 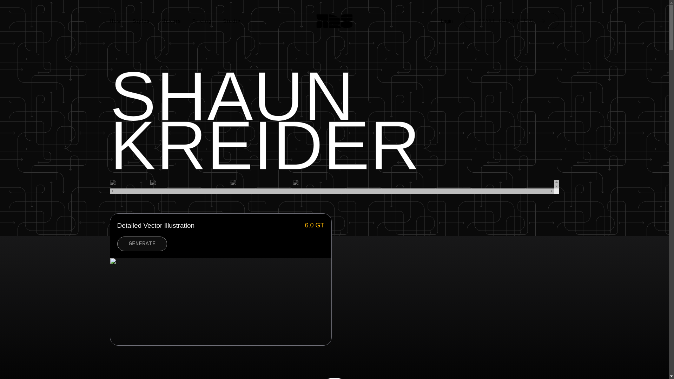 What do you see at coordinates (202, 21) in the screenshot?
I see `Pricing` at bounding box center [202, 21].